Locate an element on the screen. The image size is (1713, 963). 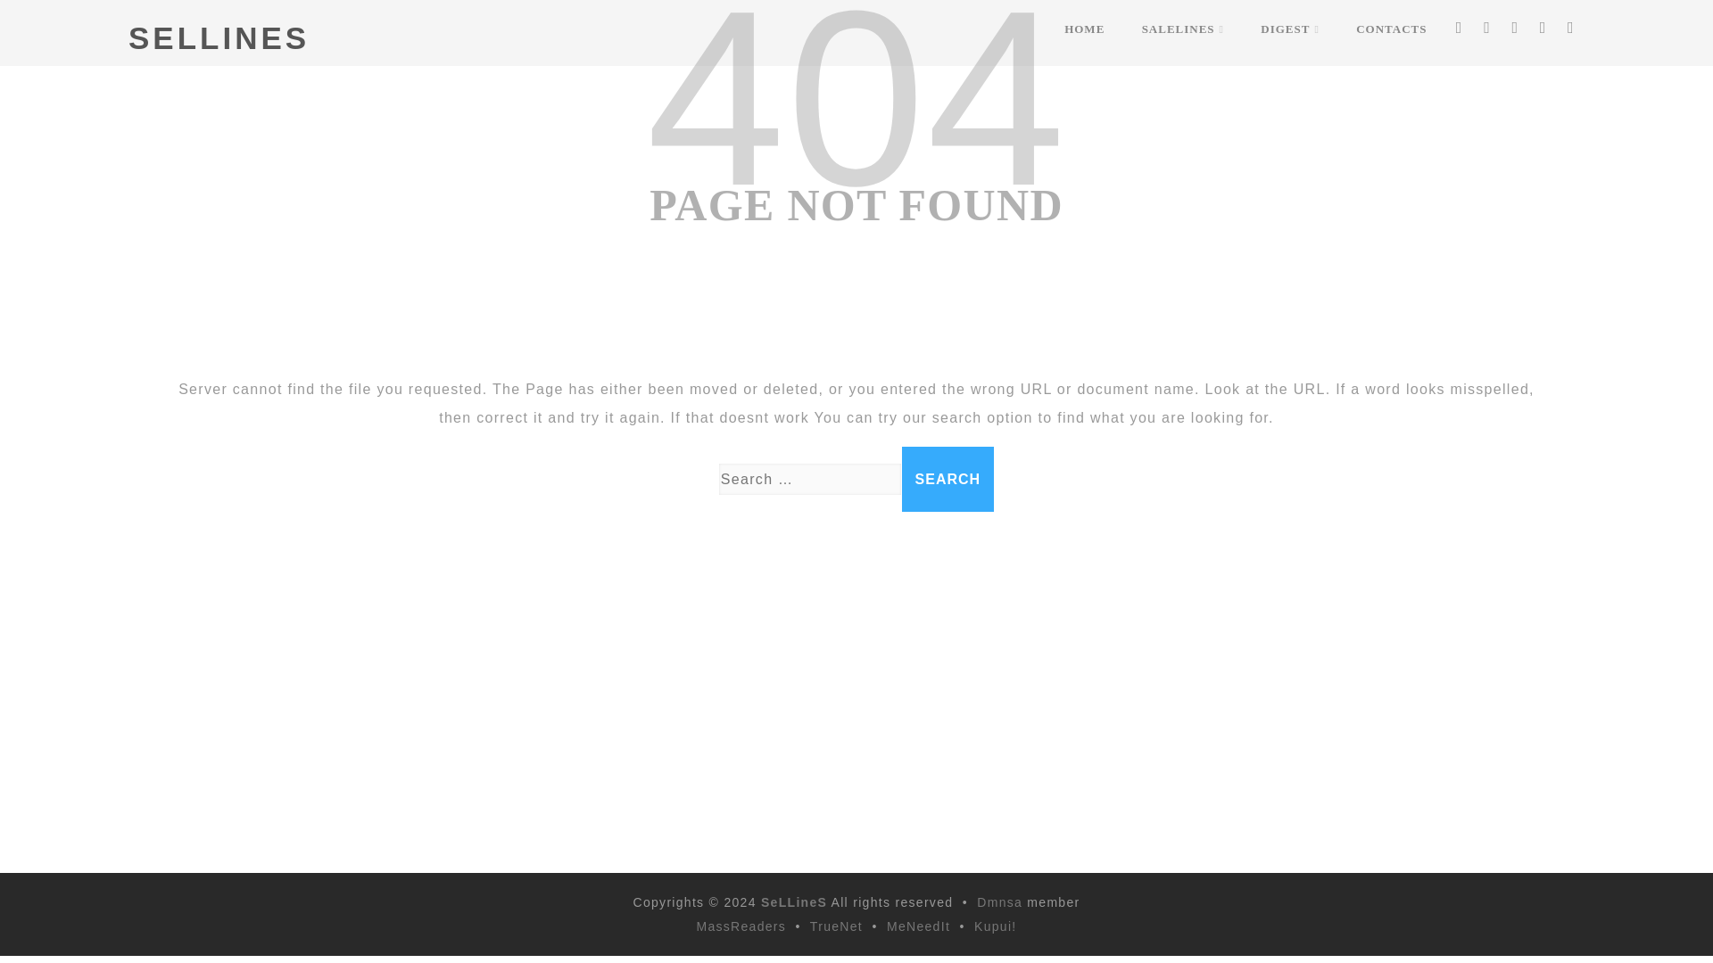
CONTACTS is located at coordinates (1390, 29).